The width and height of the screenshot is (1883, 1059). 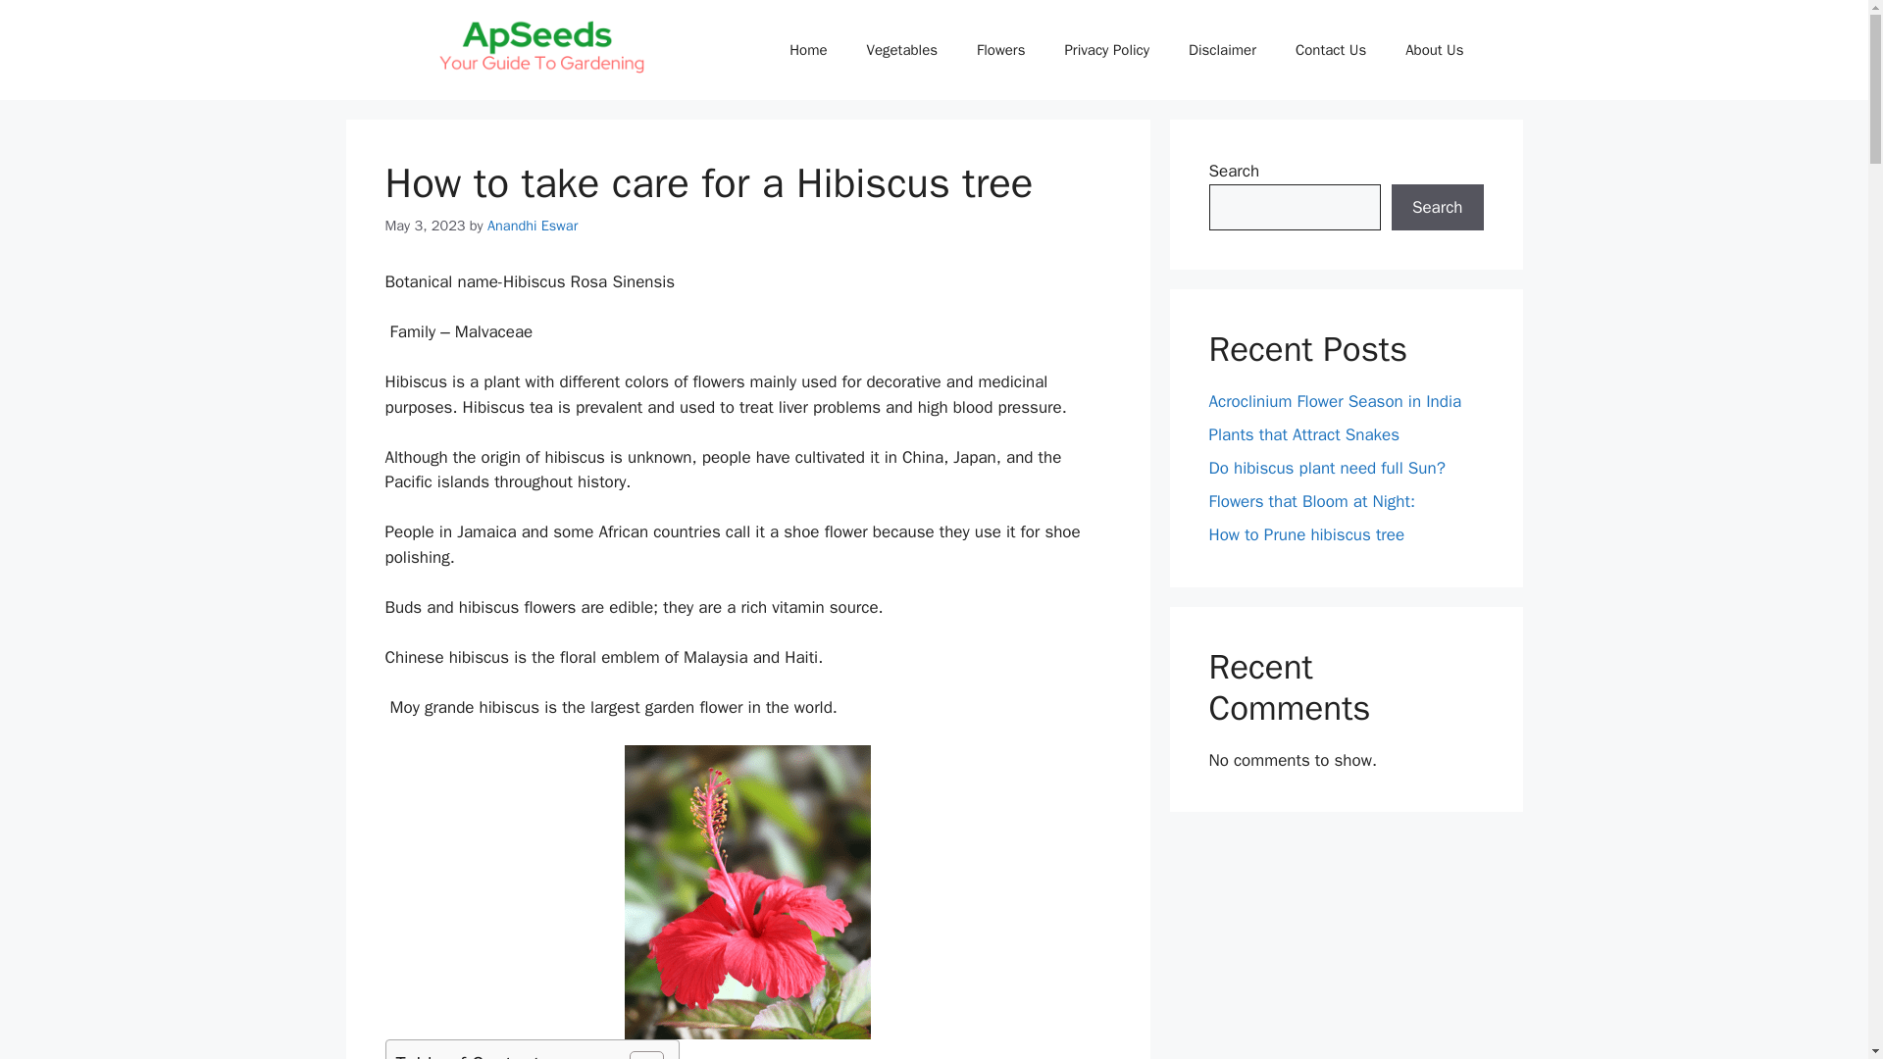 What do you see at coordinates (1303, 434) in the screenshot?
I see `Plants that Attract Snakes` at bounding box center [1303, 434].